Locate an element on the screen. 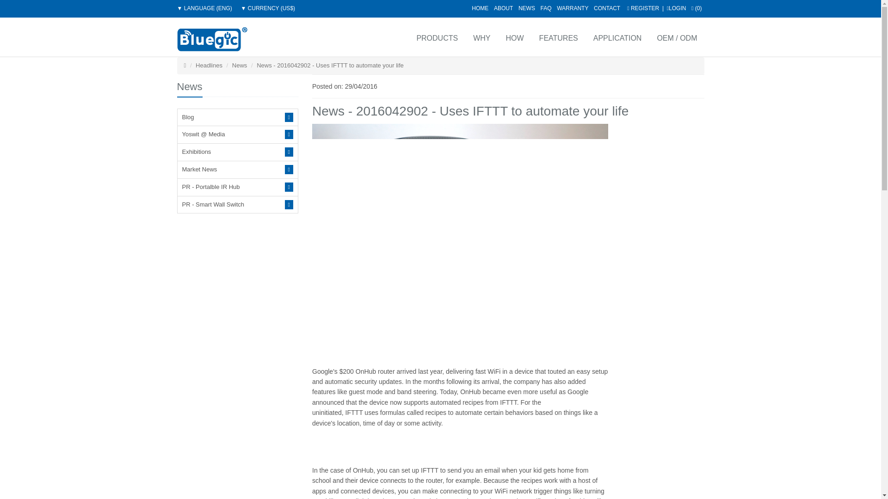  ABOUT is located at coordinates (503, 8).